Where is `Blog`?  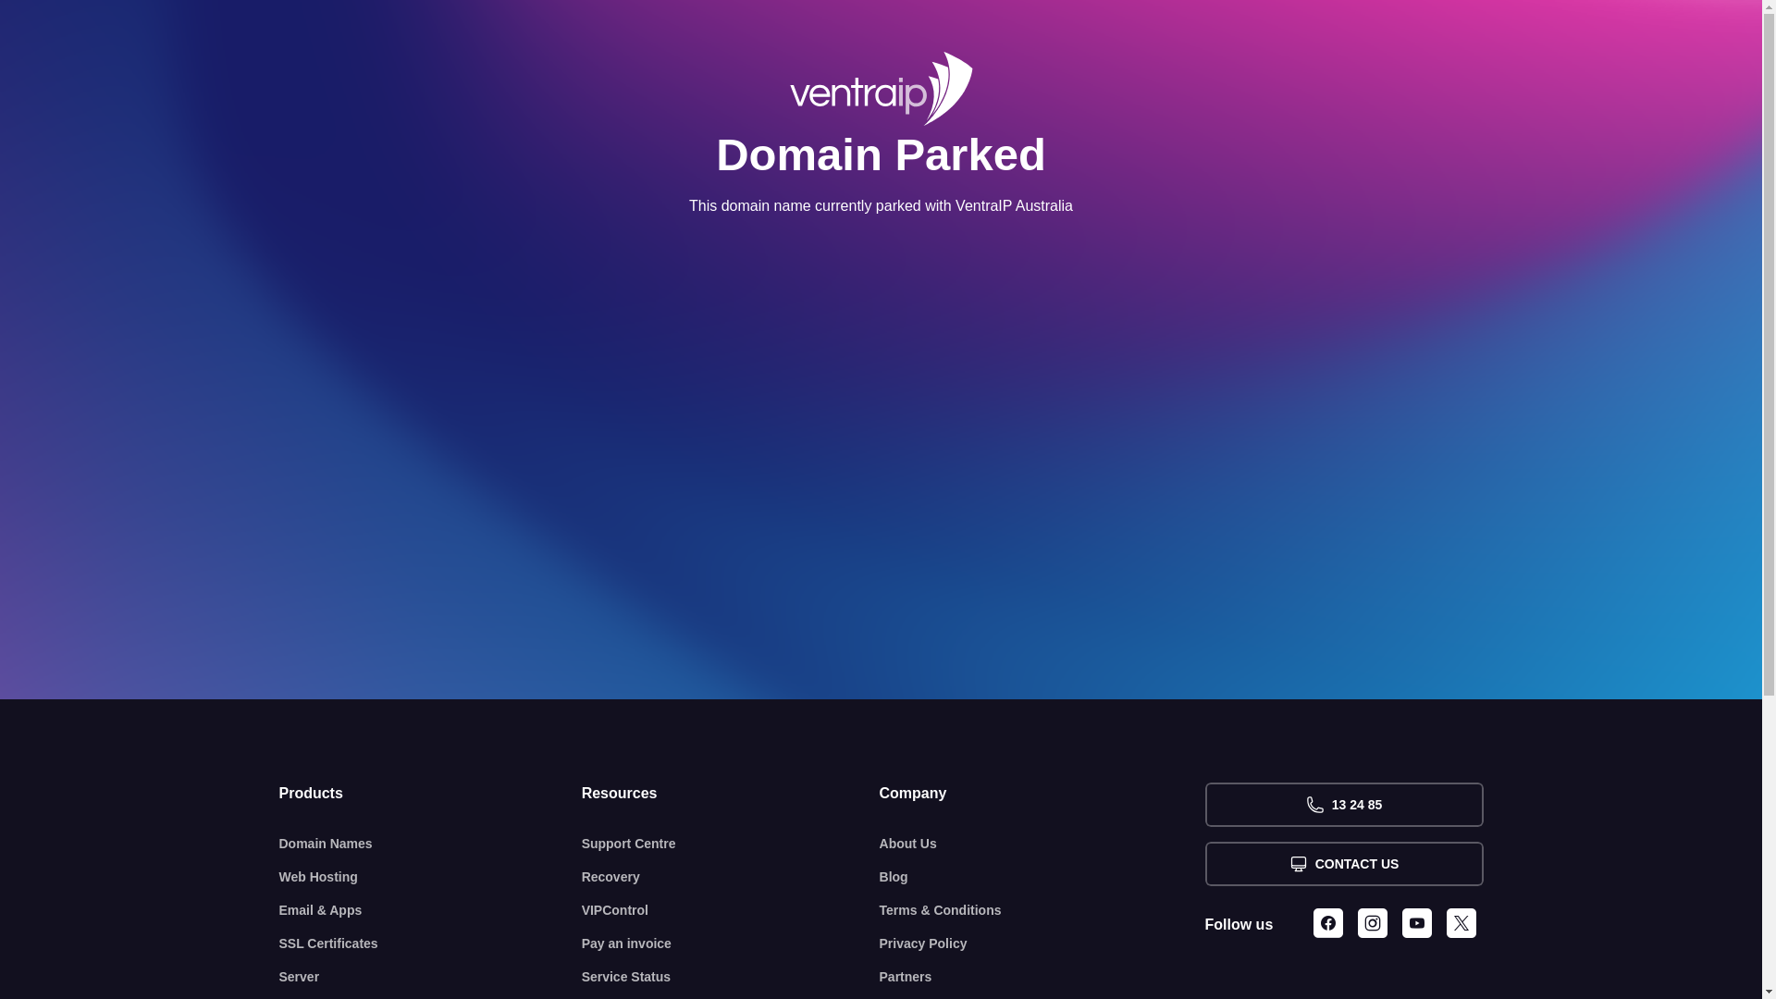
Blog is located at coordinates (1042, 877).